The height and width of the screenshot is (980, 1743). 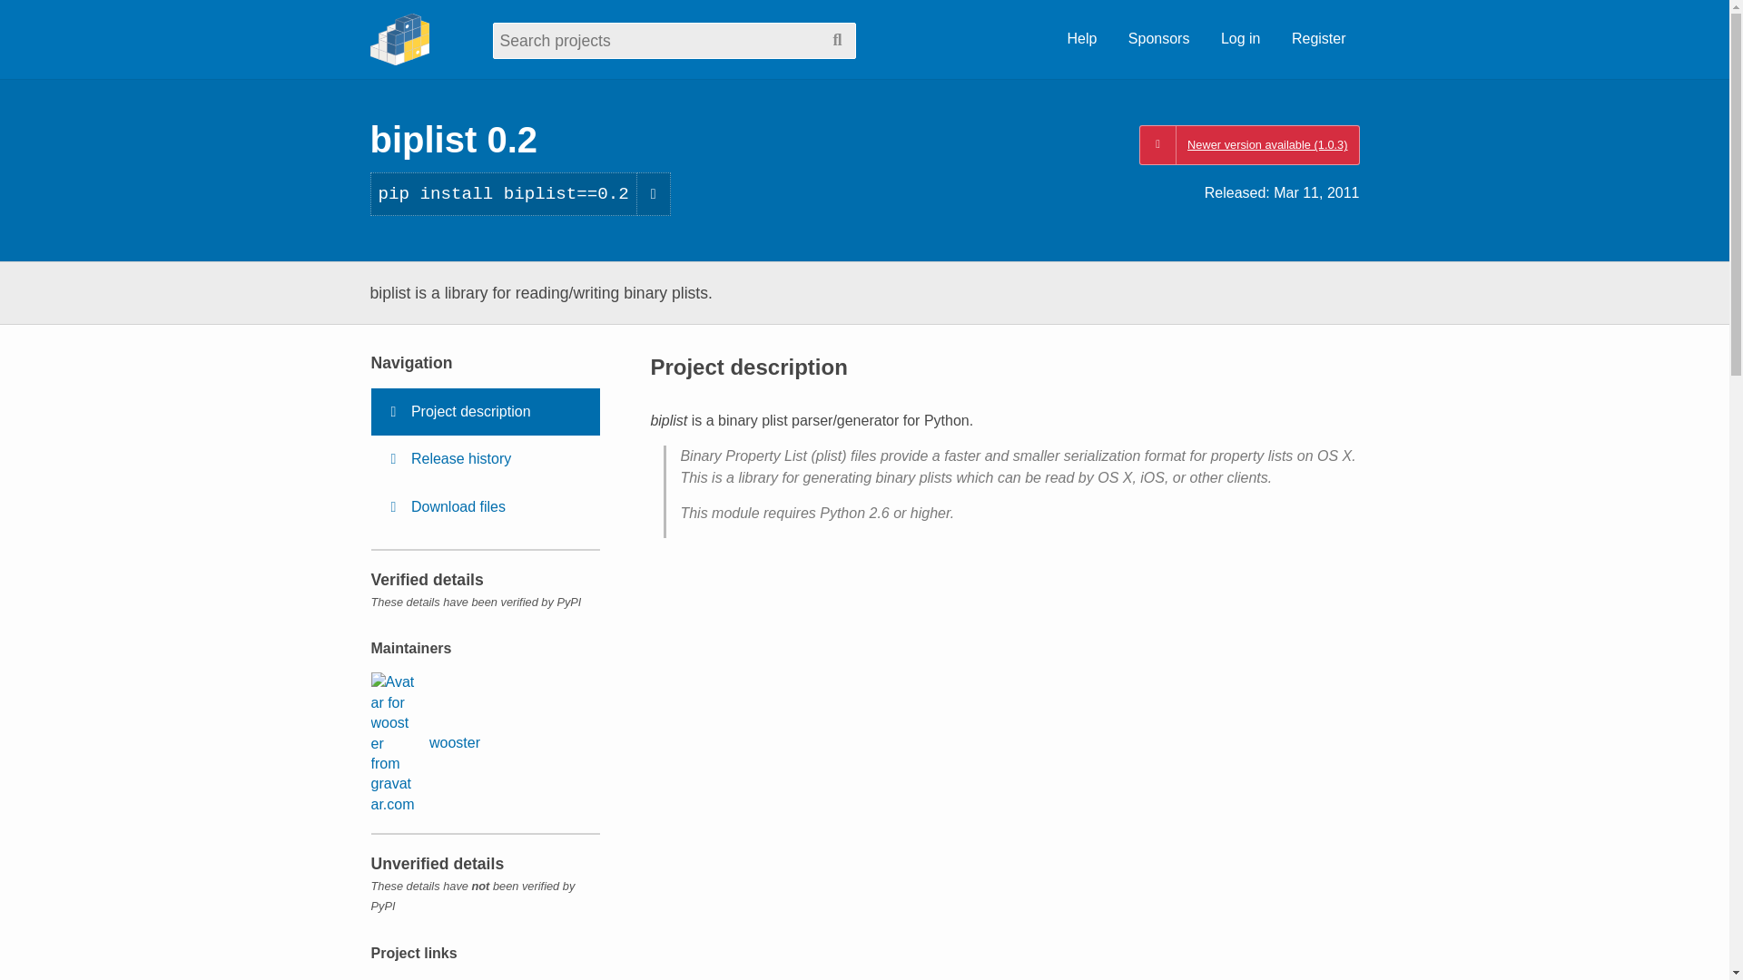 I want to click on Copy PIP instructions, so click(x=654, y=194).